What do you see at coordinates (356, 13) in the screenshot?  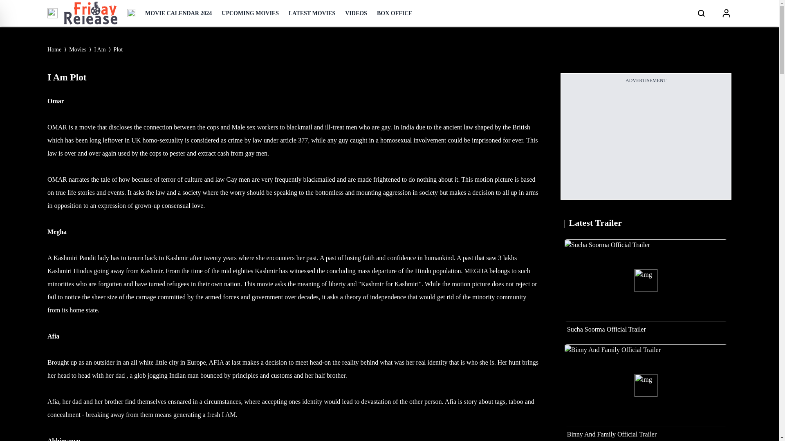 I see `VIDEOS` at bounding box center [356, 13].